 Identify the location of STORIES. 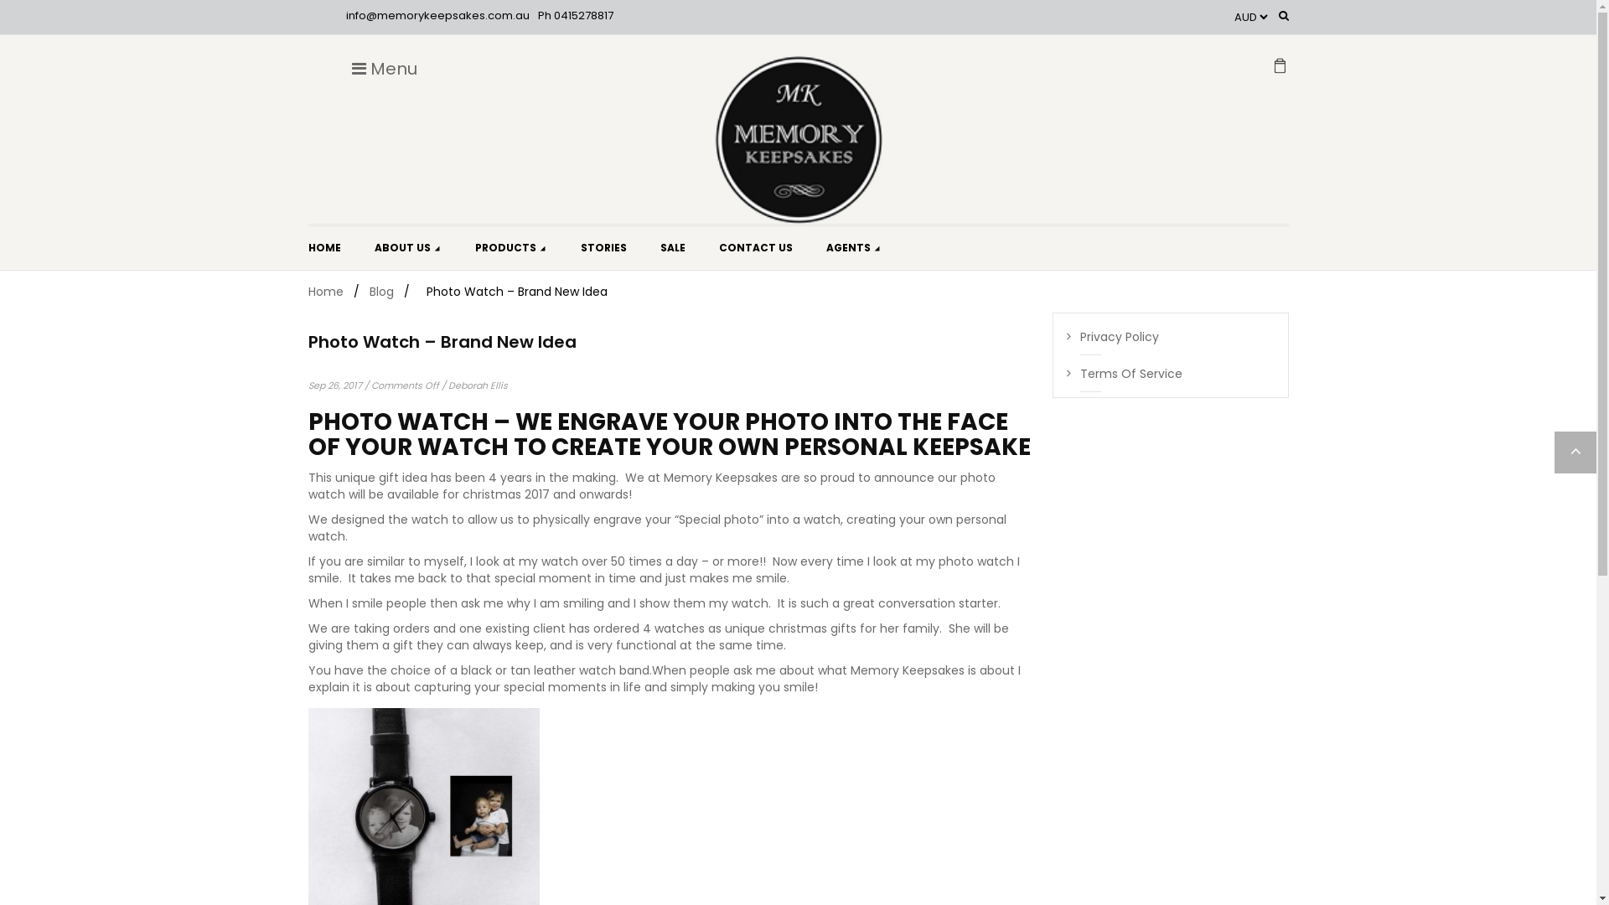
(603, 248).